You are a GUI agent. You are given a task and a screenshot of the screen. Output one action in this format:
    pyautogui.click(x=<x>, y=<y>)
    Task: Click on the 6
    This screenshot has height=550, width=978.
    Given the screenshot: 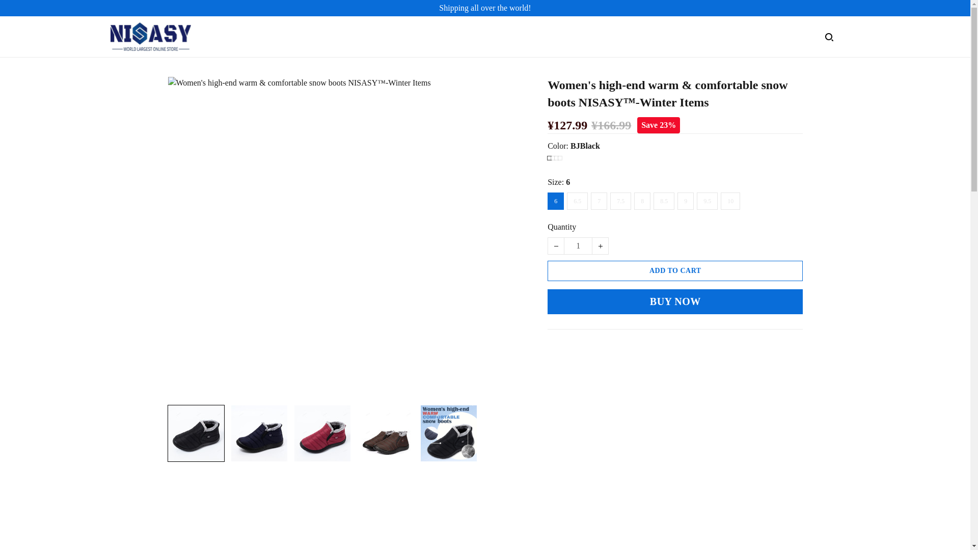 What is the action you would take?
    pyautogui.click(x=556, y=201)
    